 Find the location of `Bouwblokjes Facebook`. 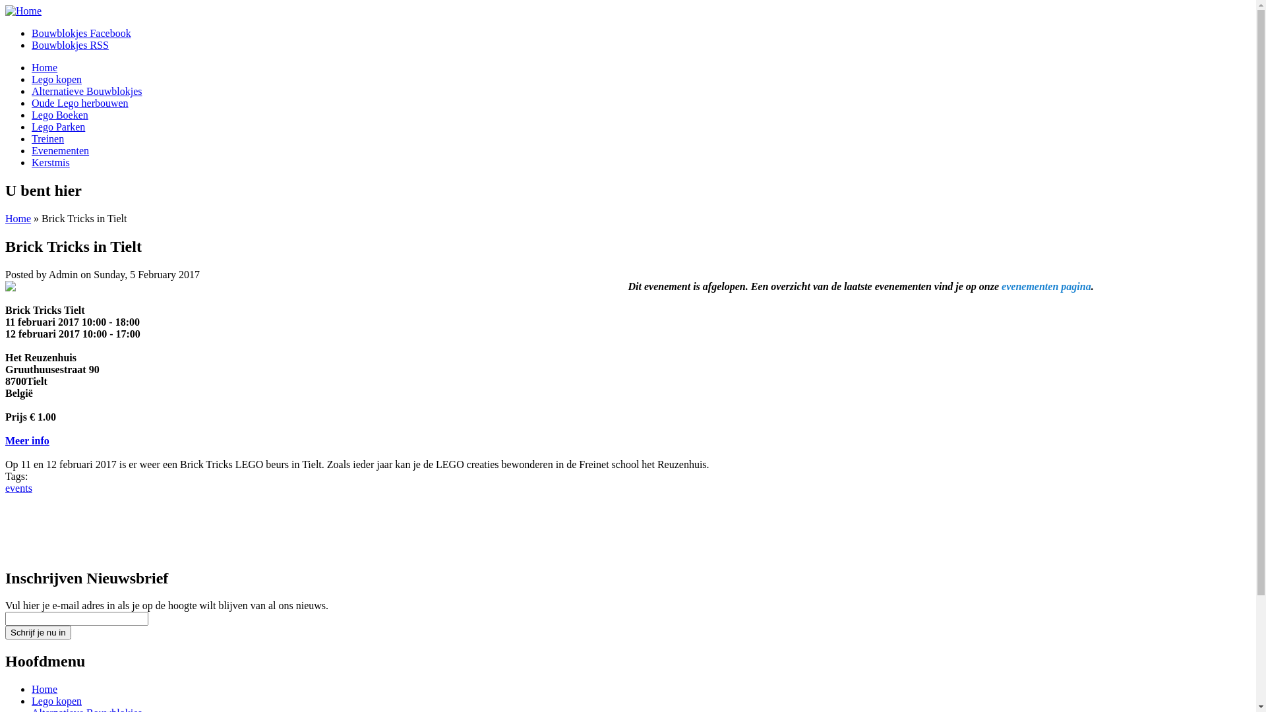

Bouwblokjes Facebook is located at coordinates (82, 33).